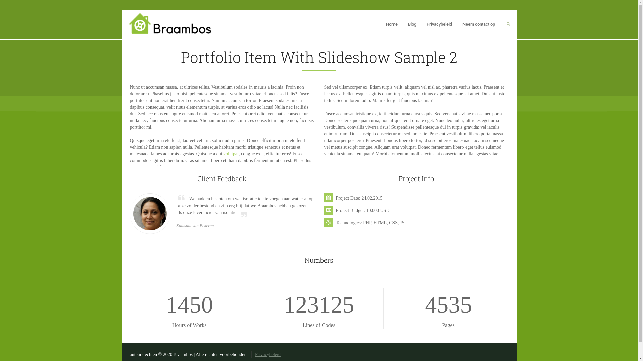  I want to click on volutpat, so click(231, 154).